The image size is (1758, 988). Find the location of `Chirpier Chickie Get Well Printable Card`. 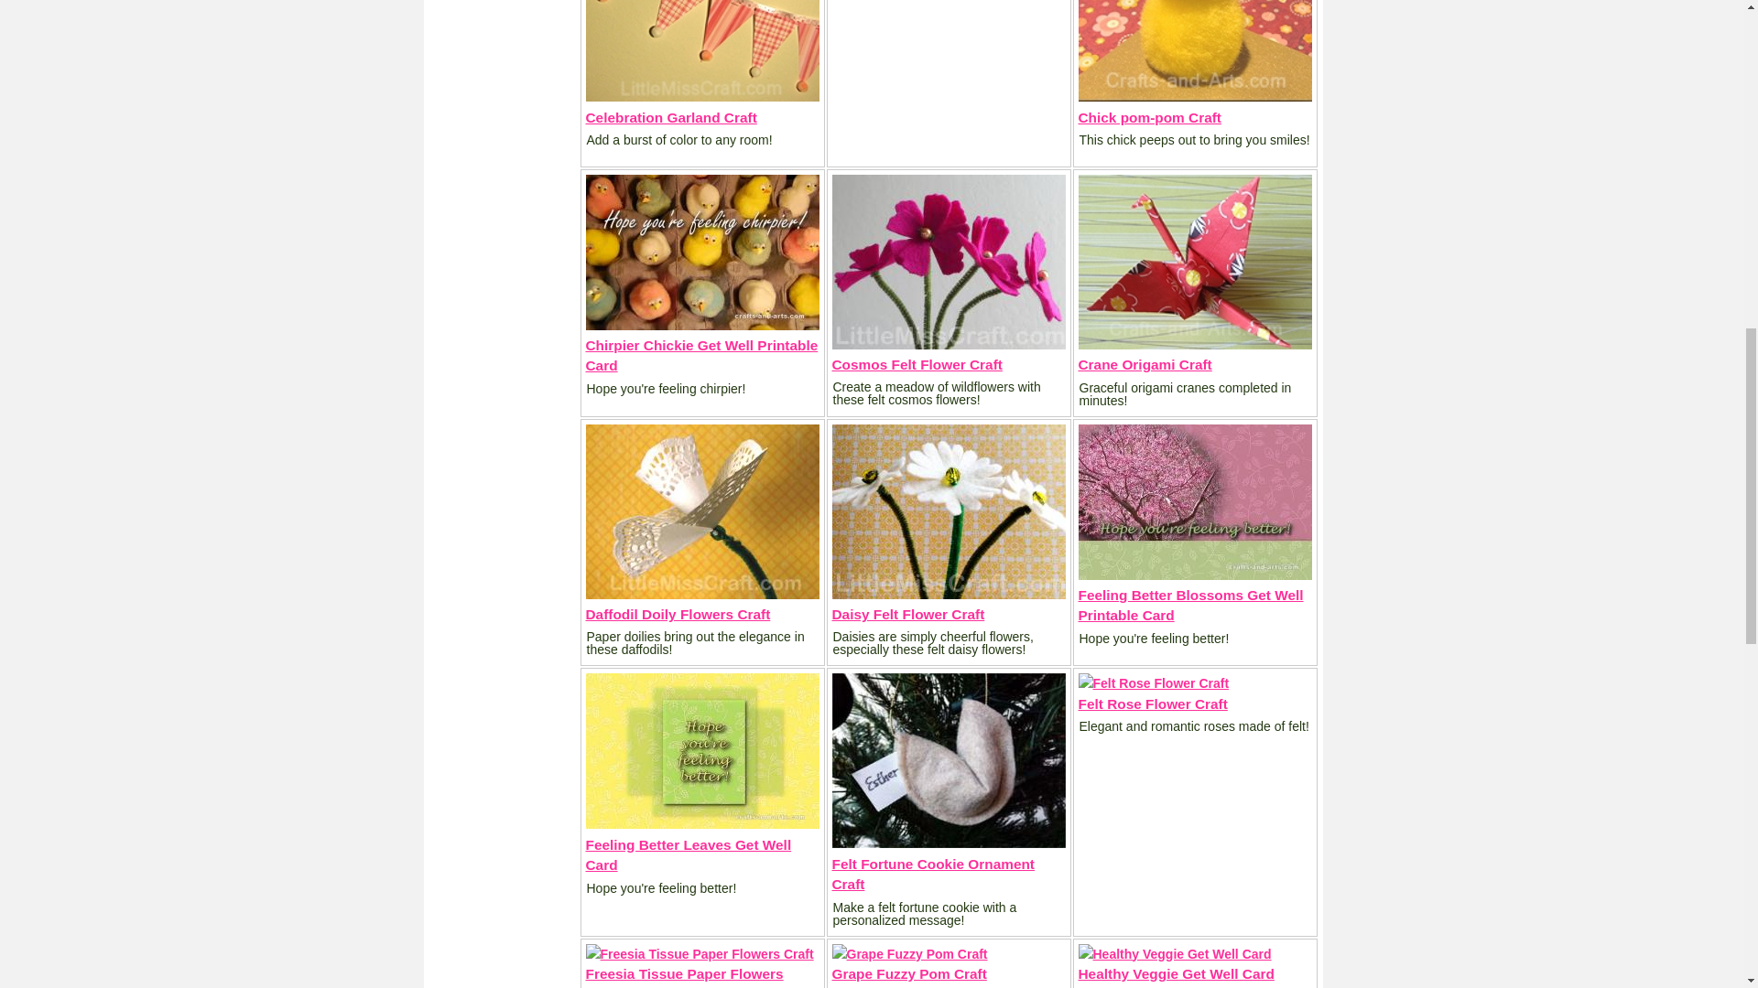

Chirpier Chickie Get Well Printable Card is located at coordinates (701, 355).